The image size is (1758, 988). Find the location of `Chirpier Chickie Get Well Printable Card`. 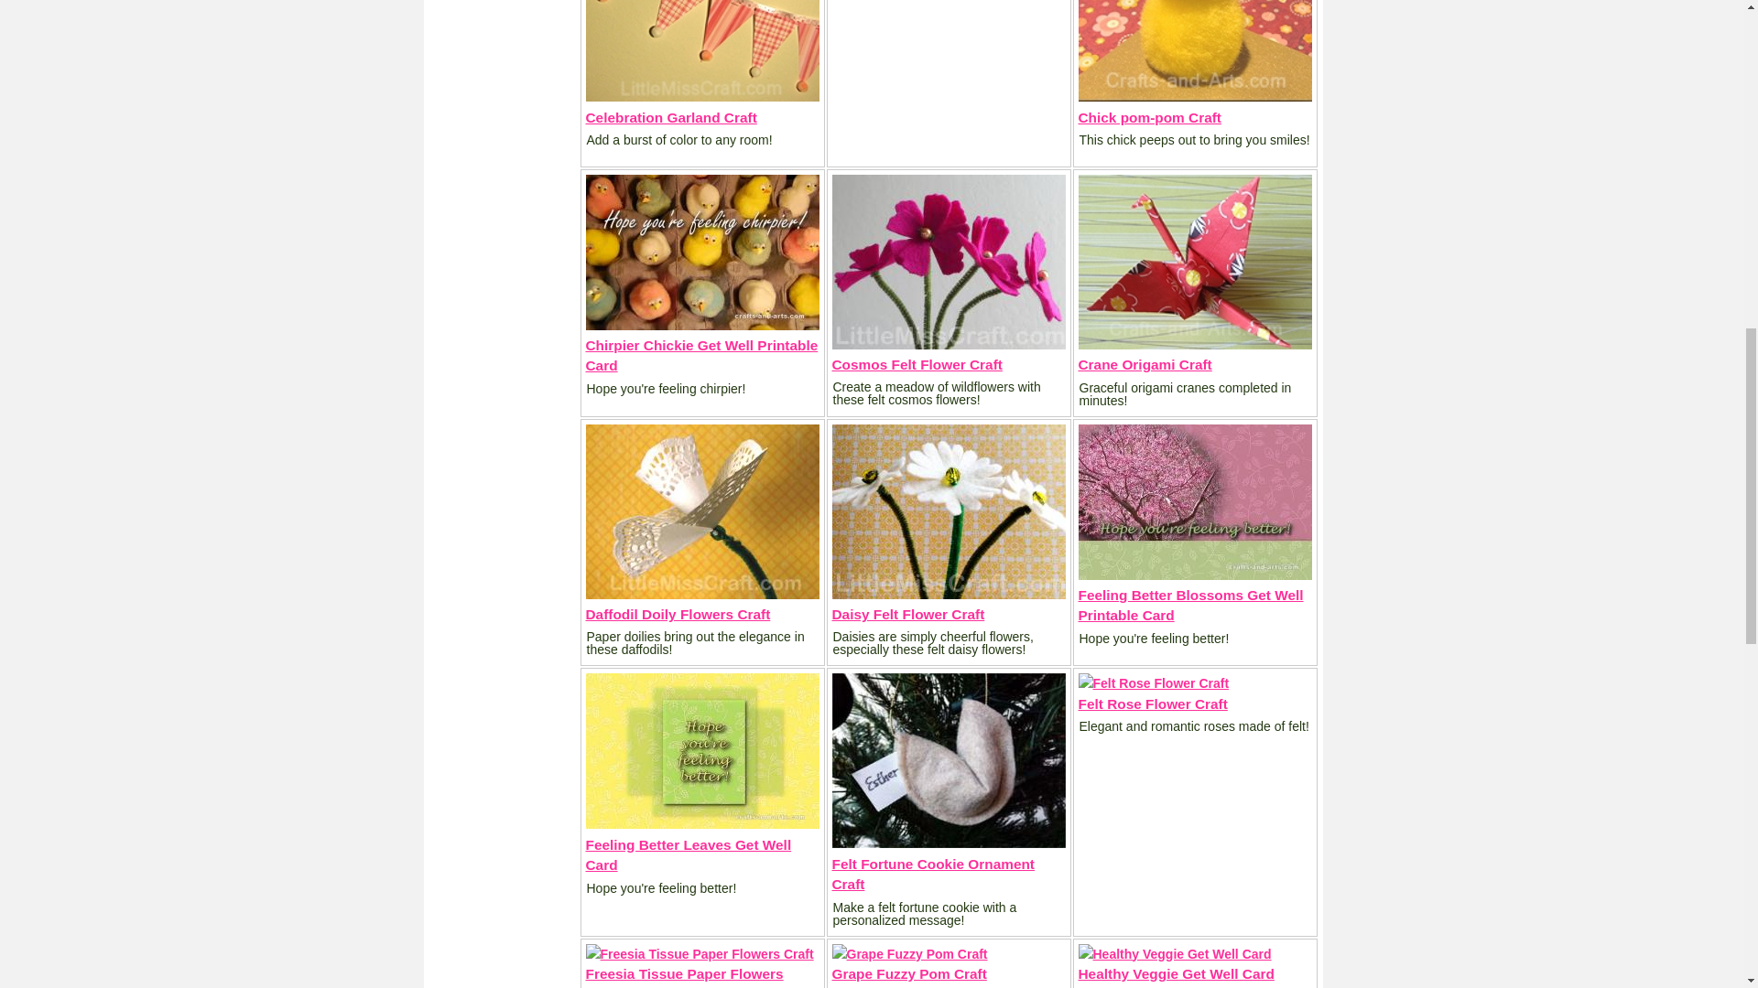

Chirpier Chickie Get Well Printable Card is located at coordinates (701, 355).